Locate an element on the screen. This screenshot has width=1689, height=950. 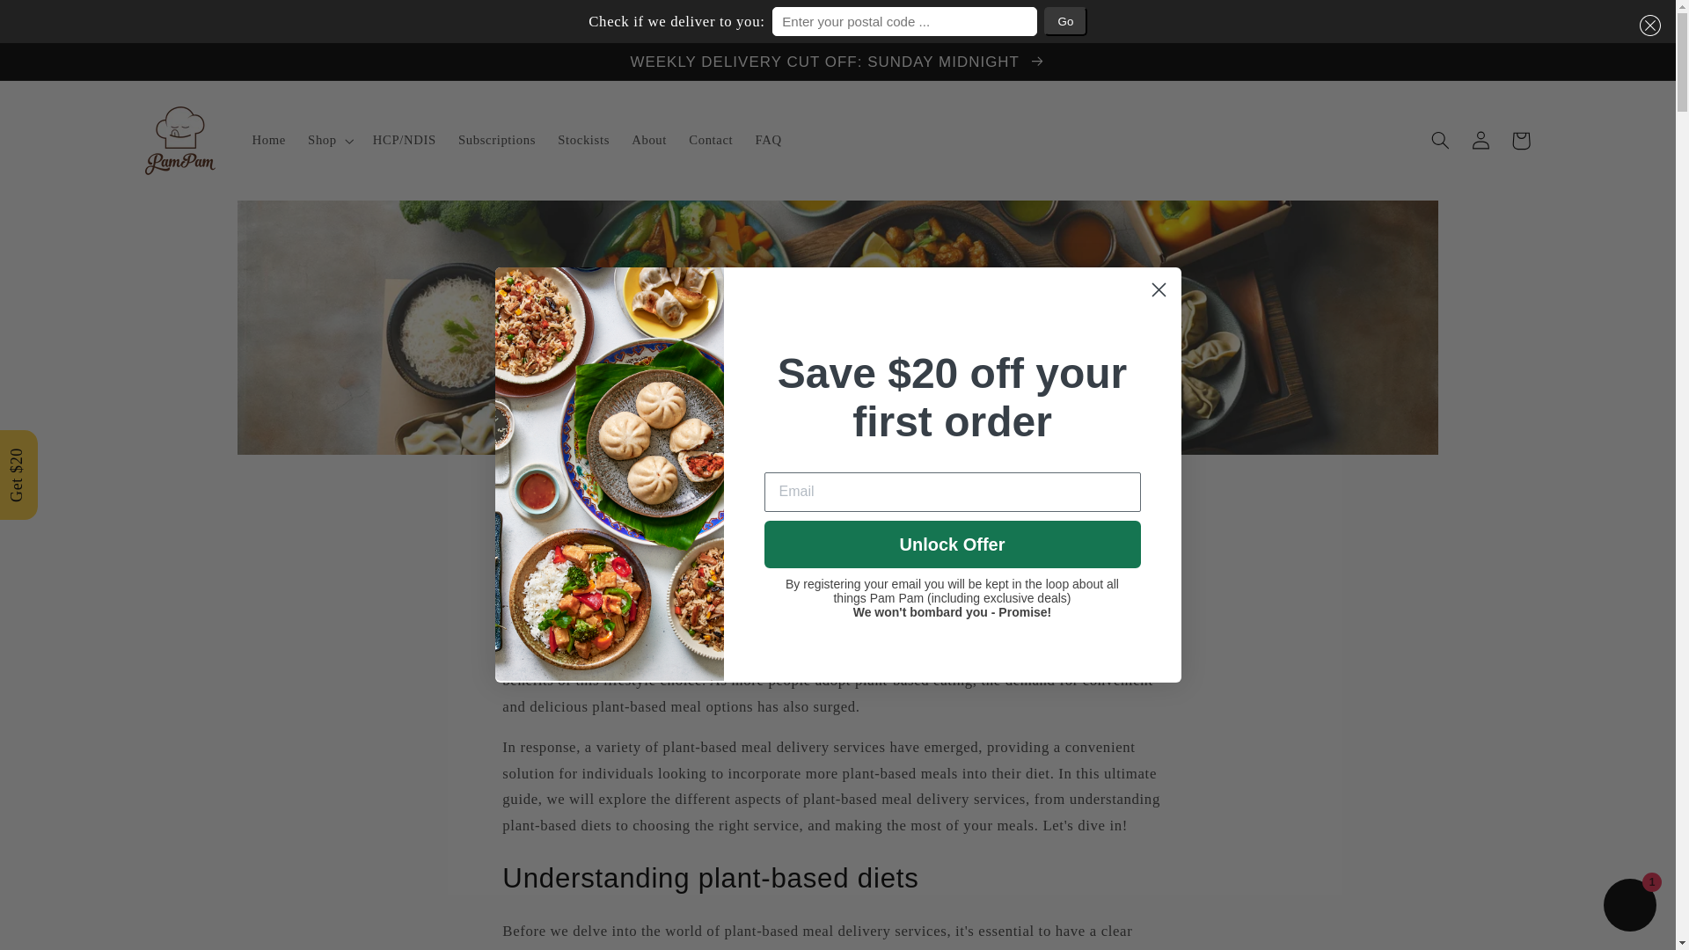
Home is located at coordinates (269, 141).